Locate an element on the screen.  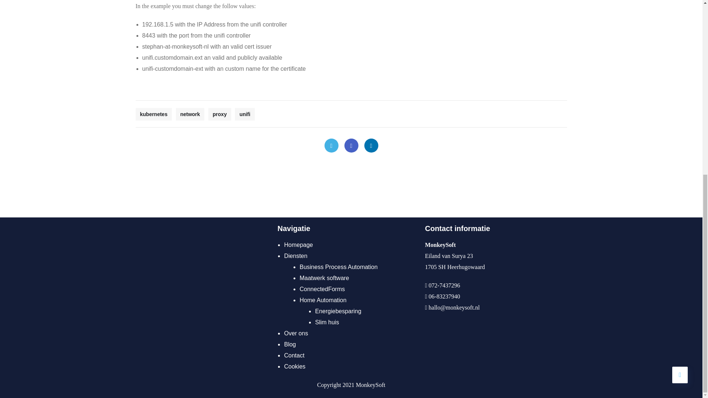
Facebook is located at coordinates (351, 145).